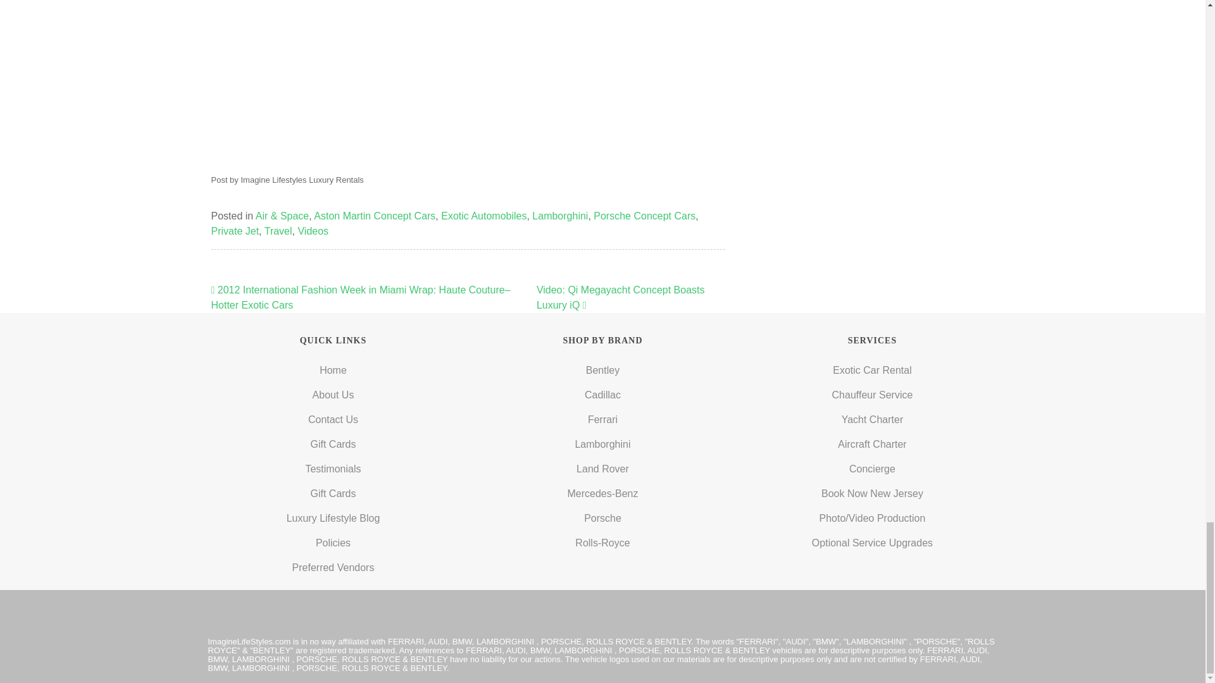 The image size is (1215, 683). What do you see at coordinates (483, 215) in the screenshot?
I see `Exotic Automobiles` at bounding box center [483, 215].